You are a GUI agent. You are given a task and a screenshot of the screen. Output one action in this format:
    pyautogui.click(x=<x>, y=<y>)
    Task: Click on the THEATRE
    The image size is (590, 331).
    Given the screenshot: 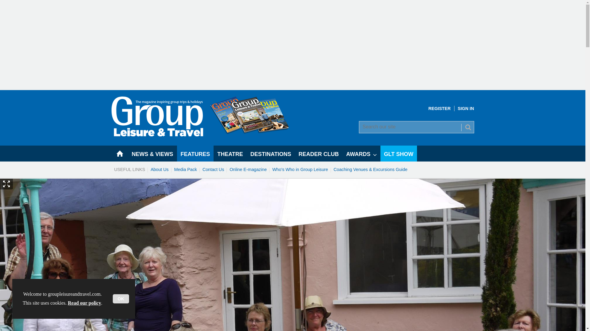 What is the action you would take?
    pyautogui.click(x=230, y=154)
    